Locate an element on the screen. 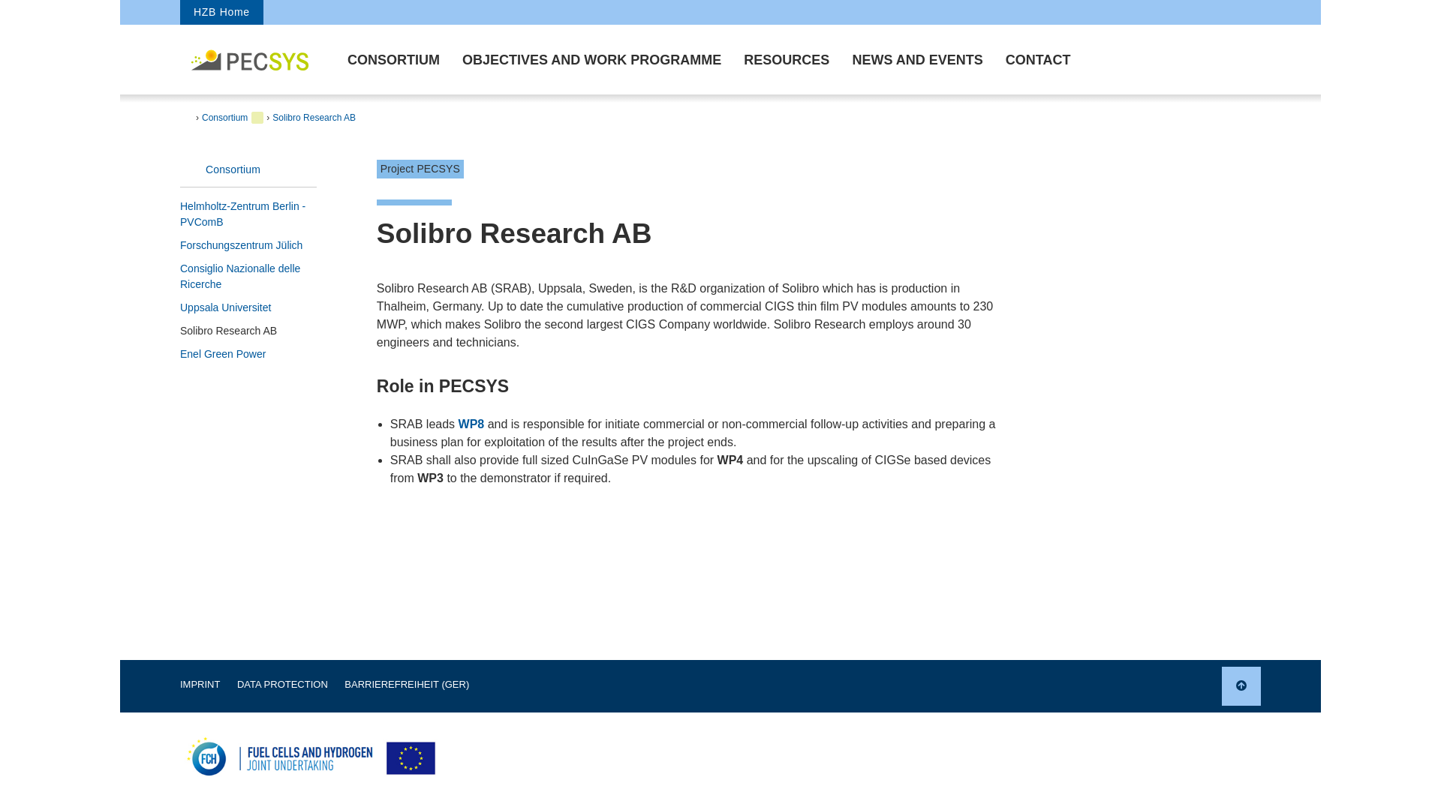  Consortium is located at coordinates (224, 117).